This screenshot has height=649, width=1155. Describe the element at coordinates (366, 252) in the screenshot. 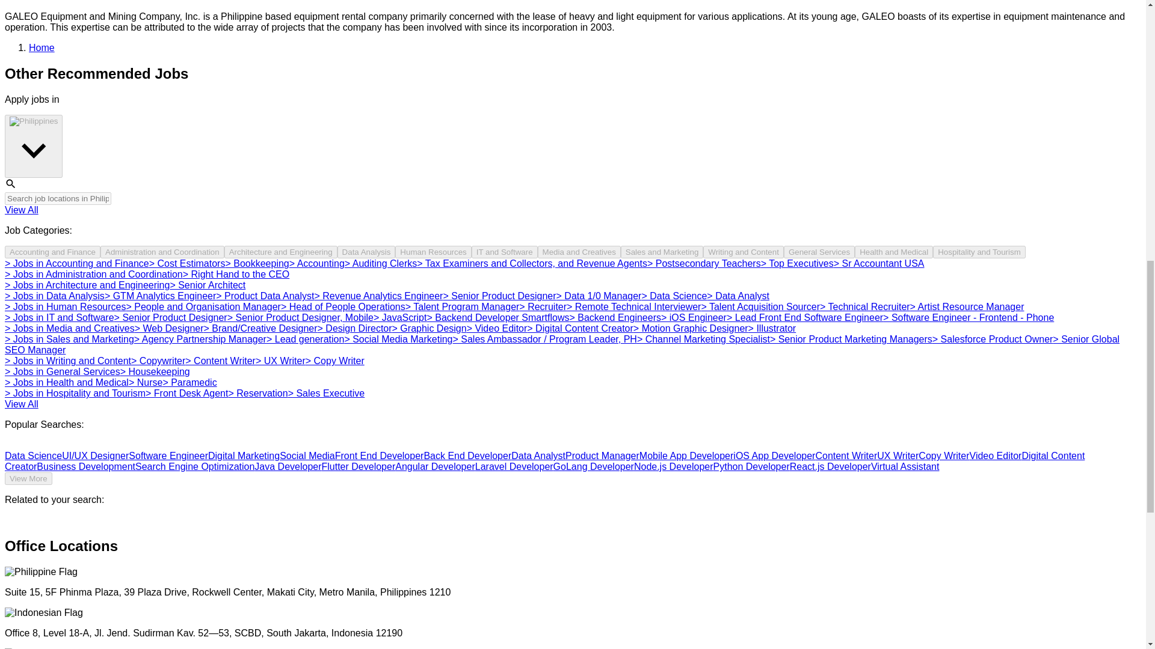

I see `Data Analysis` at that location.